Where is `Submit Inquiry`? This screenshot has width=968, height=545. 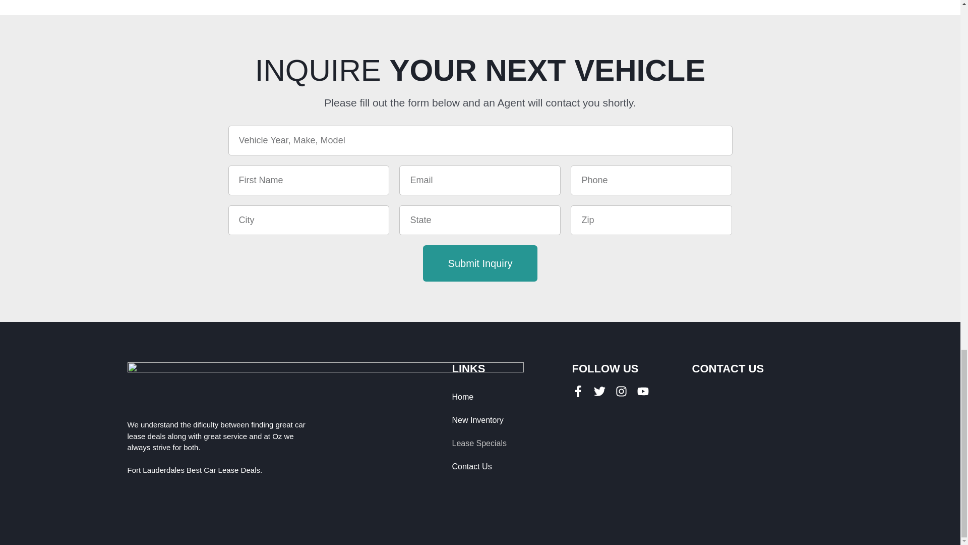 Submit Inquiry is located at coordinates (480, 263).